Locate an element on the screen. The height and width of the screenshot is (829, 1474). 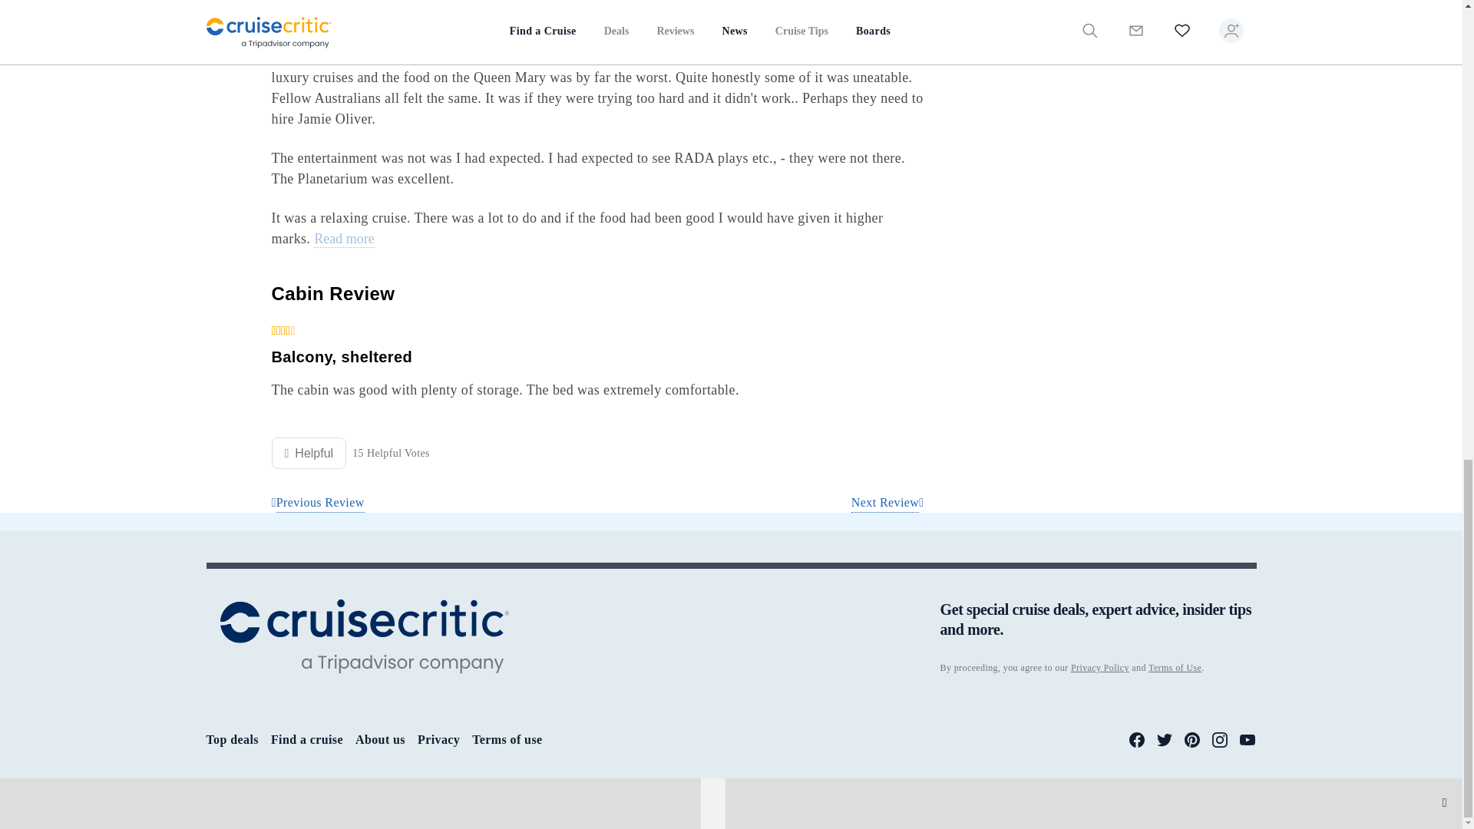
Terms of Use is located at coordinates (1175, 667).